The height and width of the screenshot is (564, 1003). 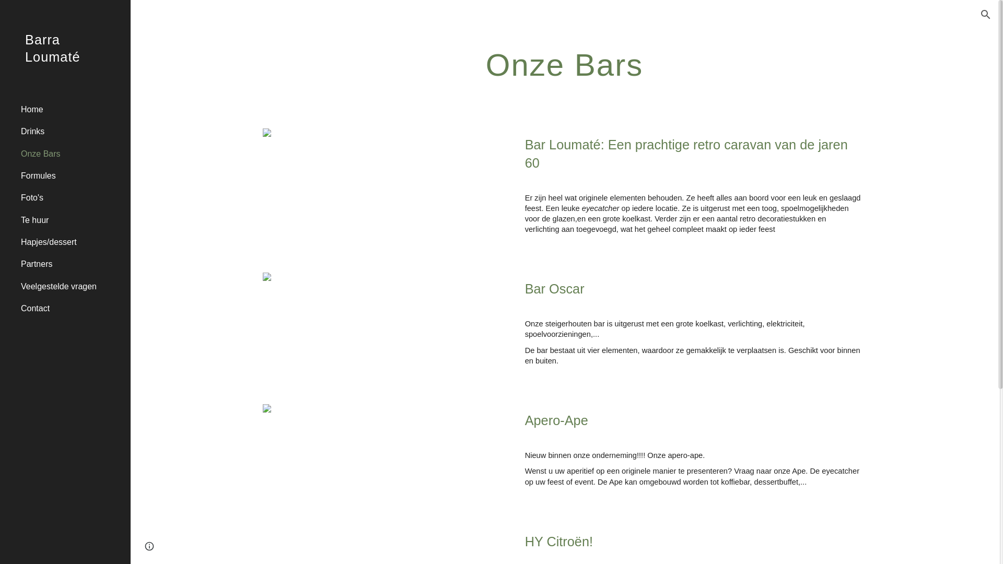 What do you see at coordinates (72, 154) in the screenshot?
I see `Onze Bars` at bounding box center [72, 154].